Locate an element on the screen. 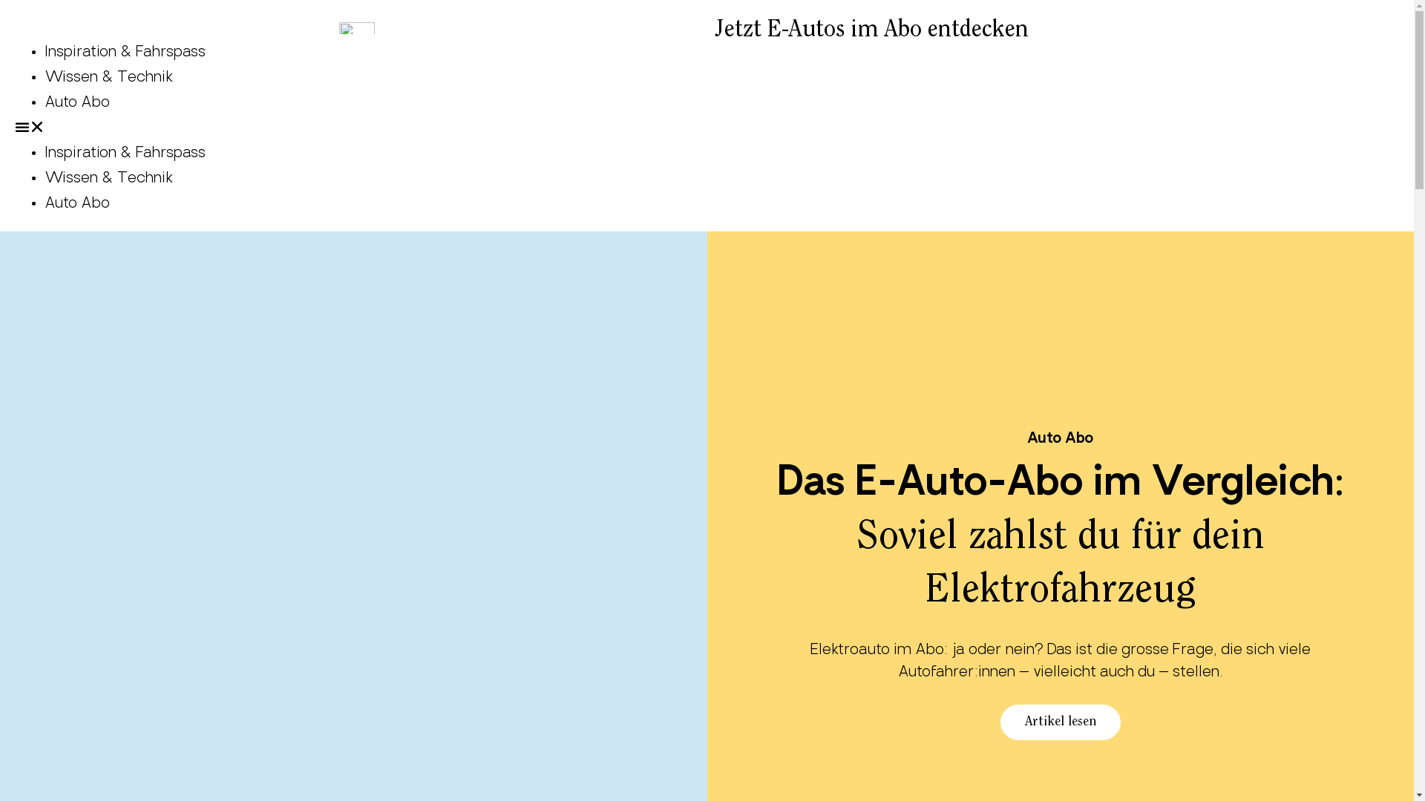 The height and width of the screenshot is (801, 1425). Inspiration & Fahrspass is located at coordinates (125, 154).